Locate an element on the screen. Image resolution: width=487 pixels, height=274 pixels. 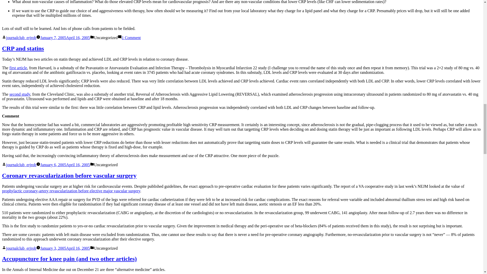
January 7, 2005April 16, 2005 is located at coordinates (65, 38).